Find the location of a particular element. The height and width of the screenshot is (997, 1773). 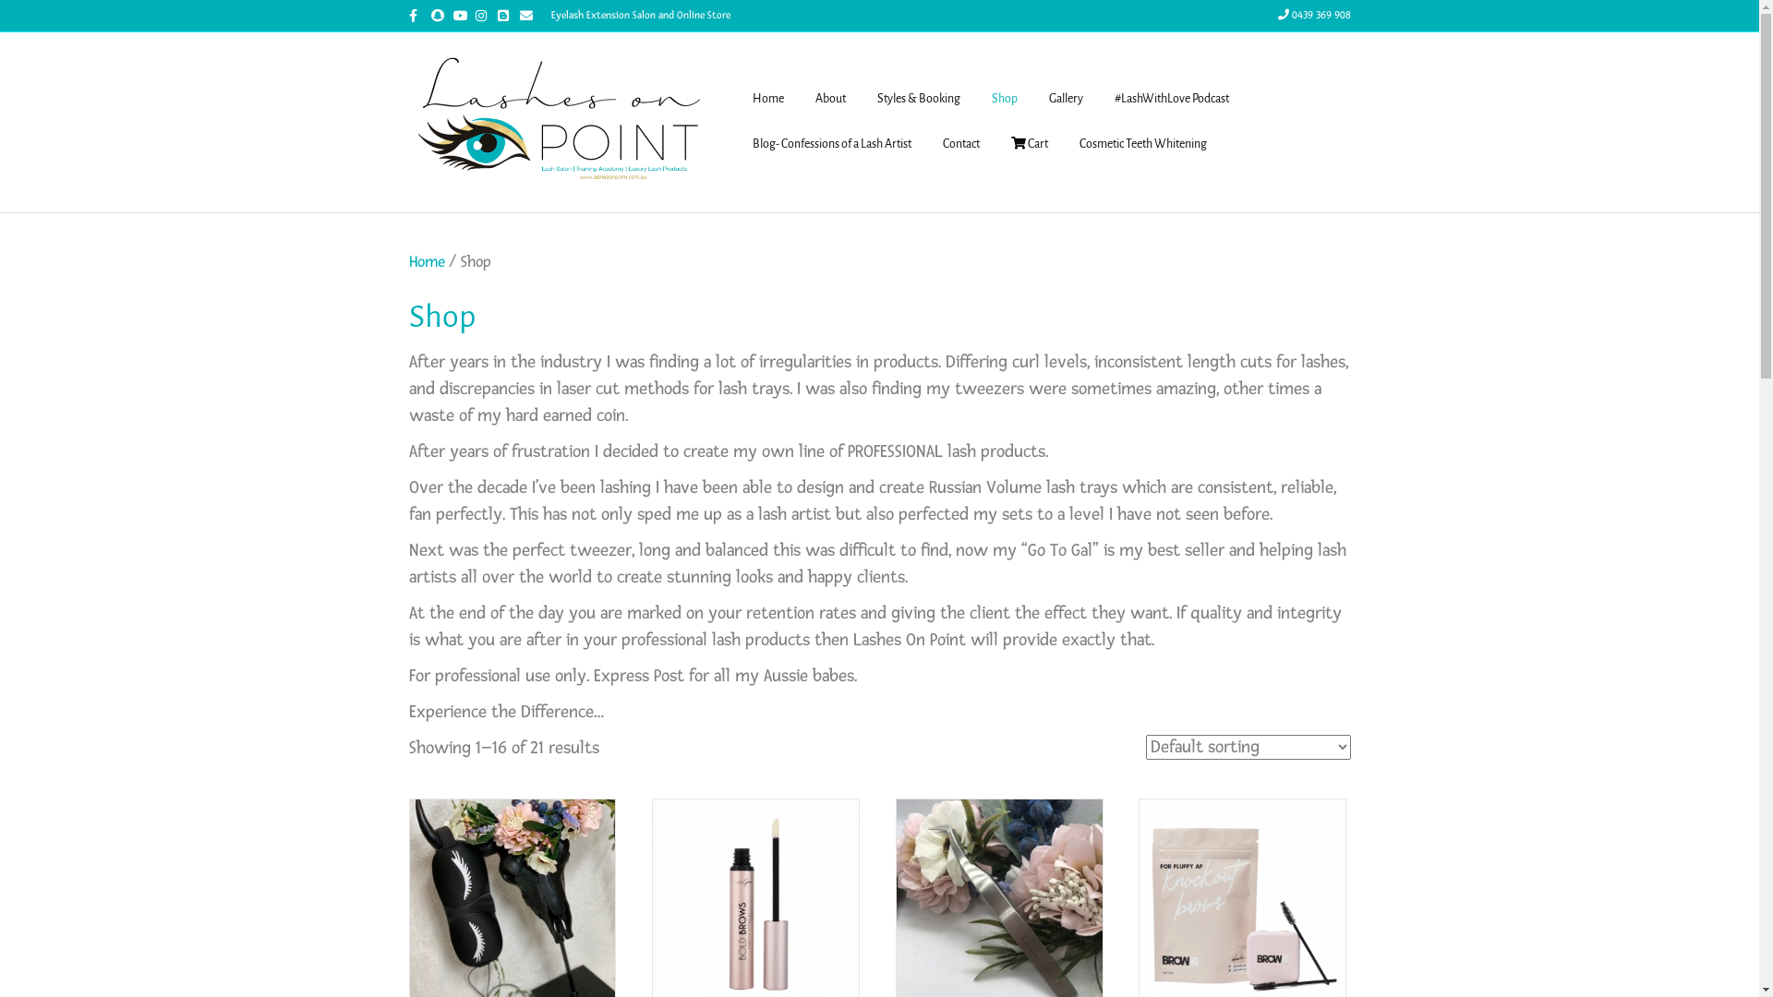

Styles & Booking is located at coordinates (918, 100).